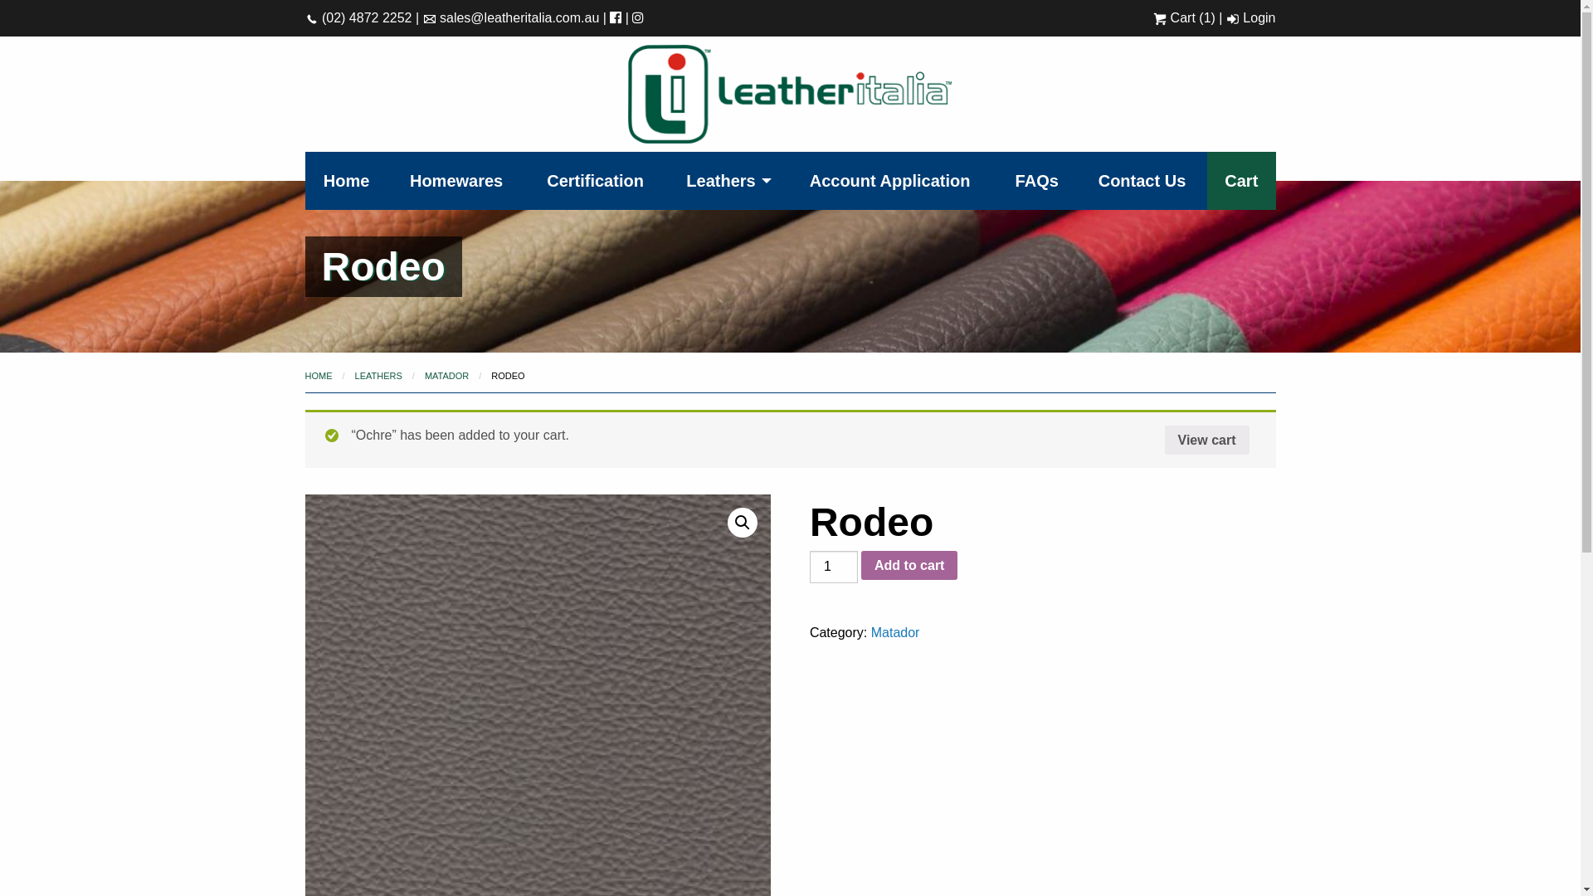 This screenshot has height=896, width=1593. What do you see at coordinates (1241, 181) in the screenshot?
I see `Cart` at bounding box center [1241, 181].